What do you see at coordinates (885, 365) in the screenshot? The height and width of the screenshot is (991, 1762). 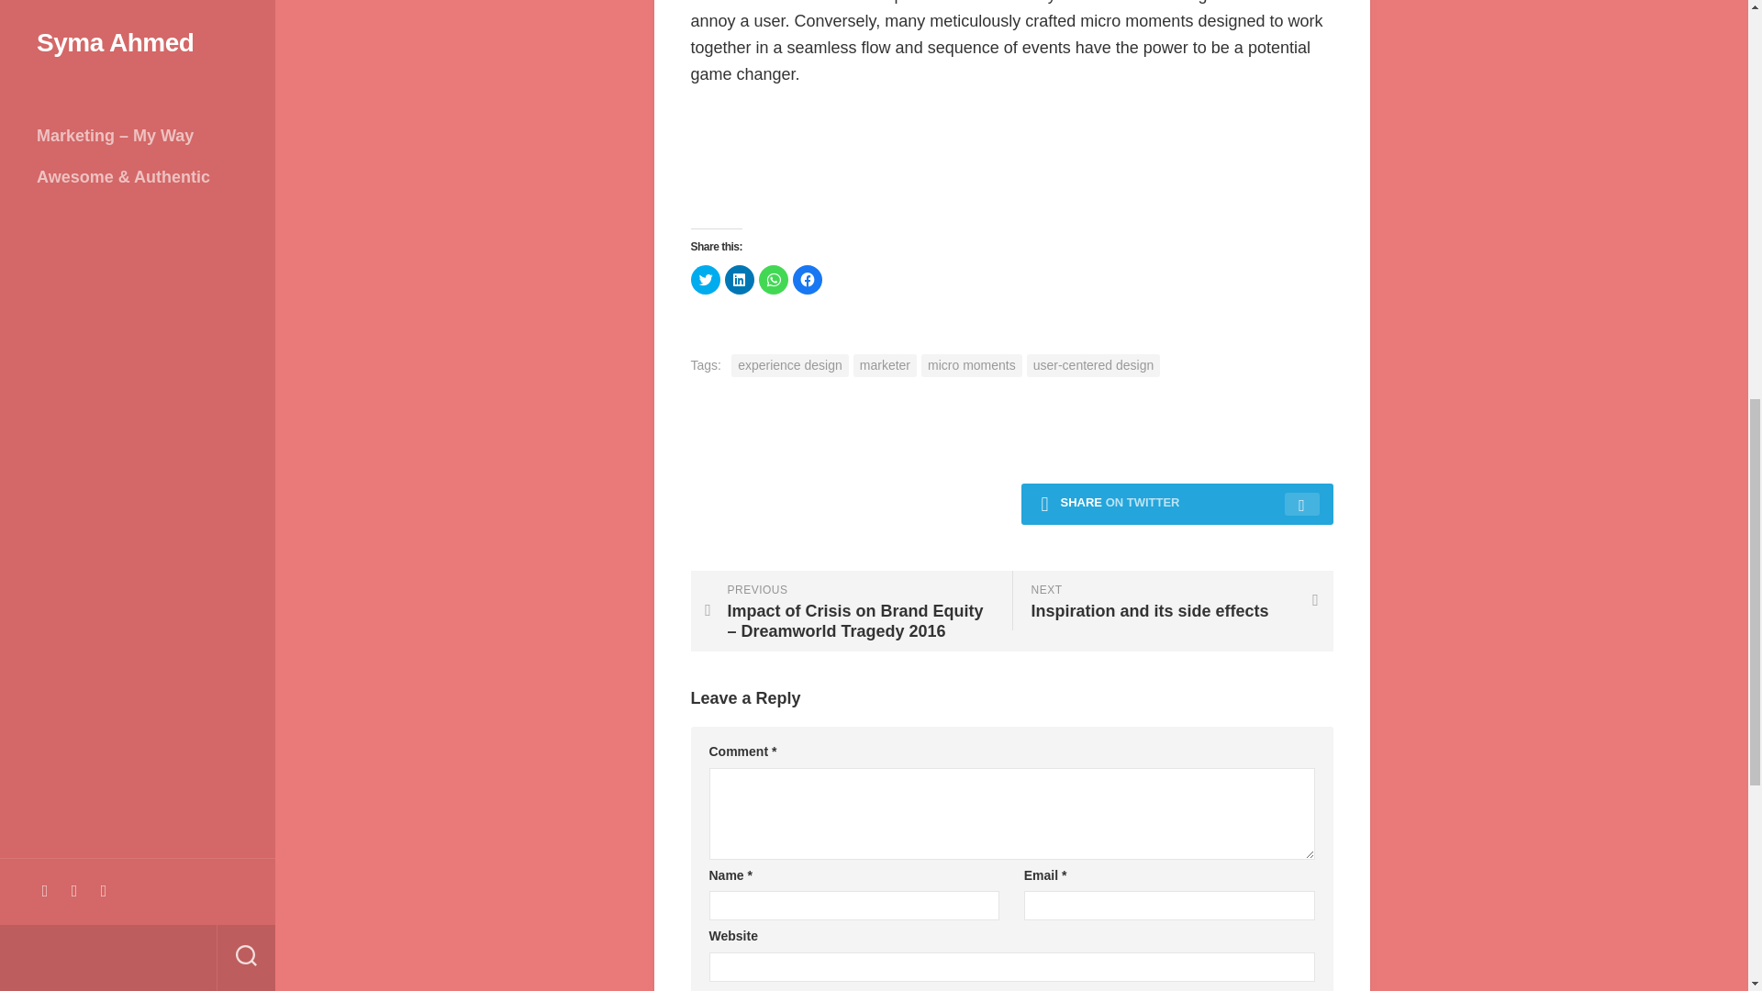 I see `experience design` at bounding box center [885, 365].